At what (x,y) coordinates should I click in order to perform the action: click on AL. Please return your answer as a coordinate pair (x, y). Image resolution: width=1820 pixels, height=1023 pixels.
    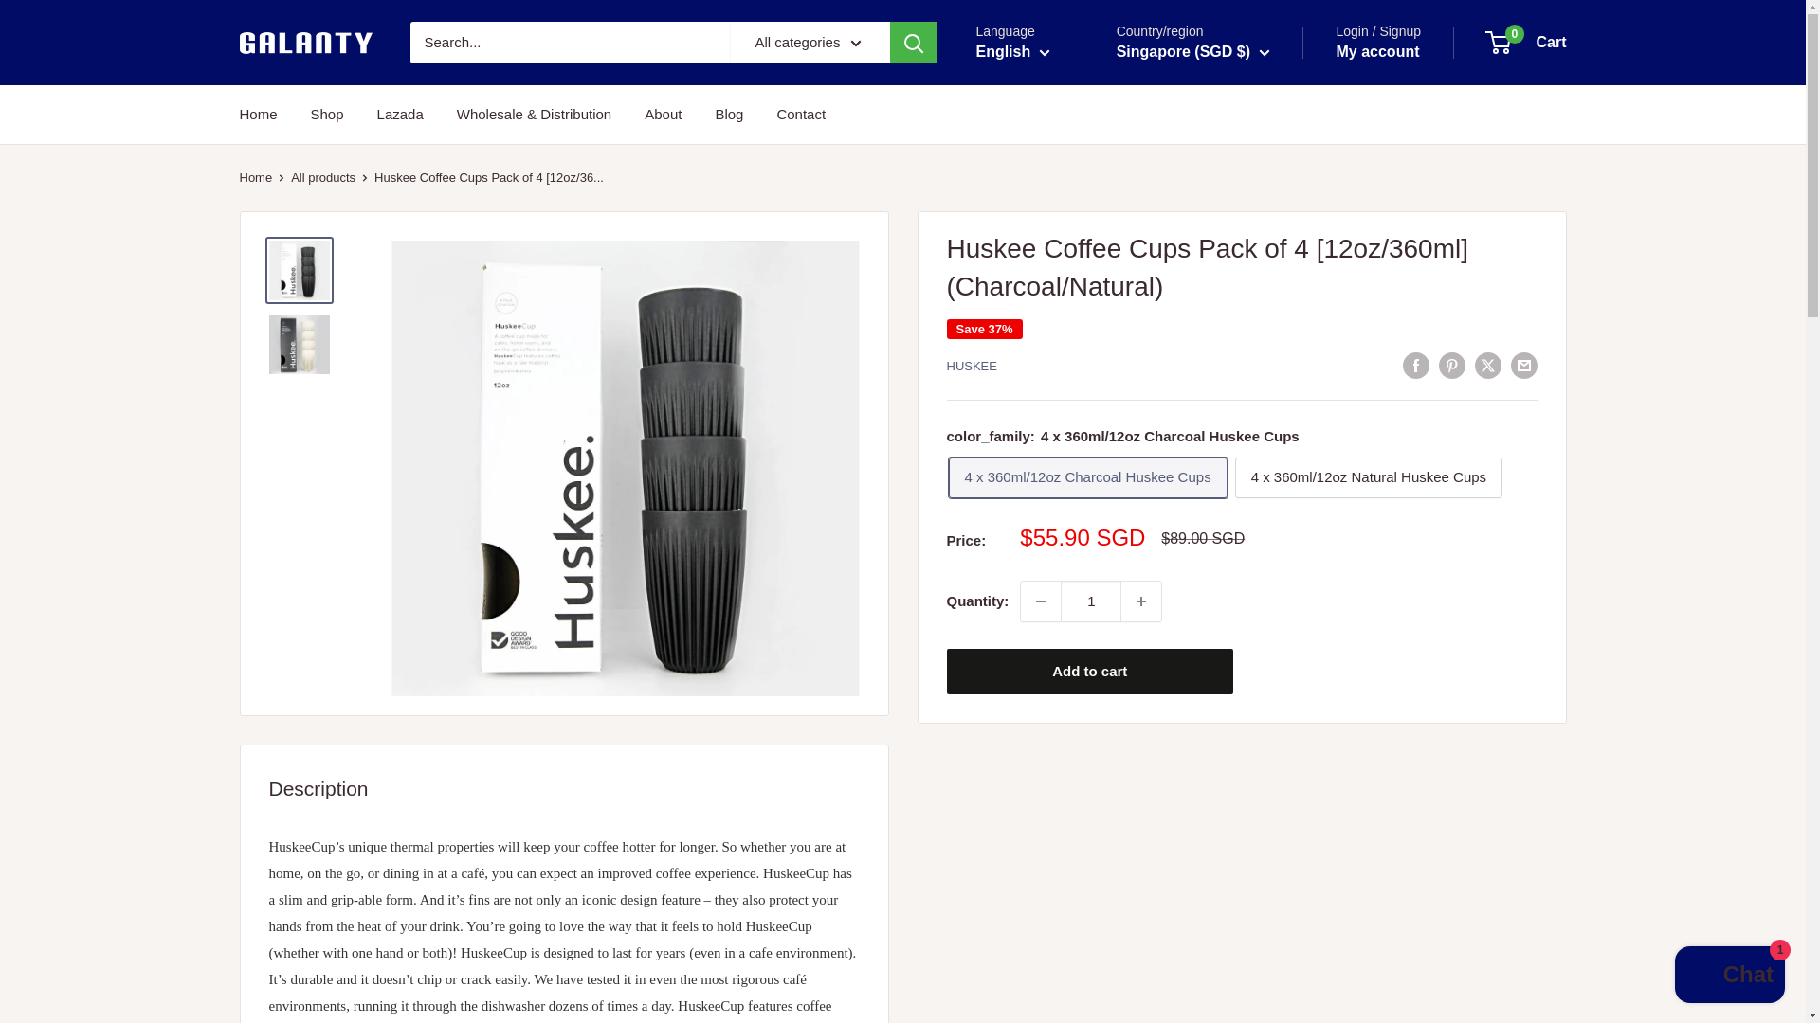
    Looking at the image, I should click on (1118, 167).